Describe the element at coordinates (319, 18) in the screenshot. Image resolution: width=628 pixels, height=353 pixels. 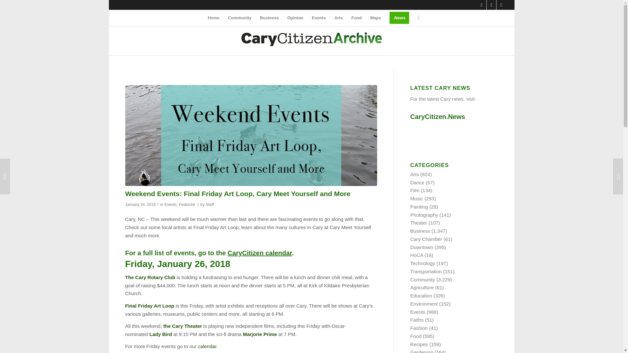
I see `Events` at that location.